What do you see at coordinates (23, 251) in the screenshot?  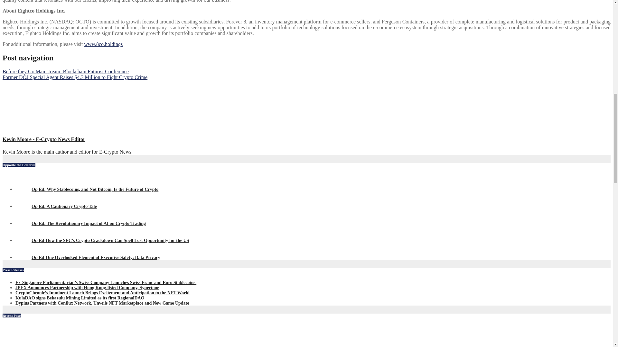 I see `Screenshot 2023-06-06 at 10.39.12 AM - E-Crypto News` at bounding box center [23, 251].